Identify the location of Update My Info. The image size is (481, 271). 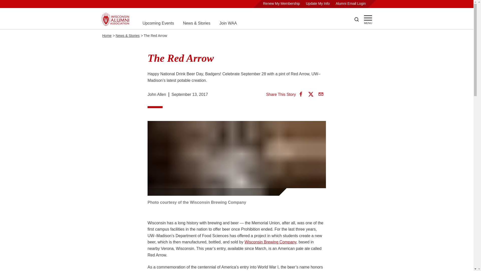
(318, 4).